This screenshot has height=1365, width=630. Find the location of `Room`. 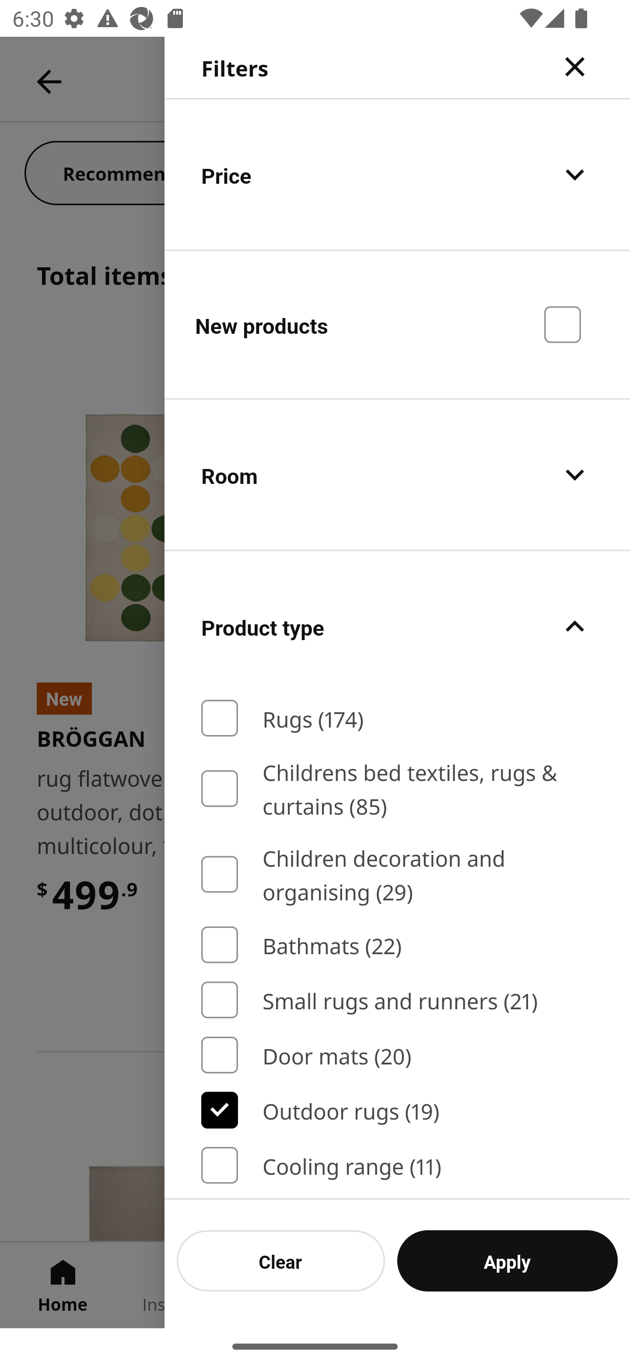

Room is located at coordinates (397, 475).